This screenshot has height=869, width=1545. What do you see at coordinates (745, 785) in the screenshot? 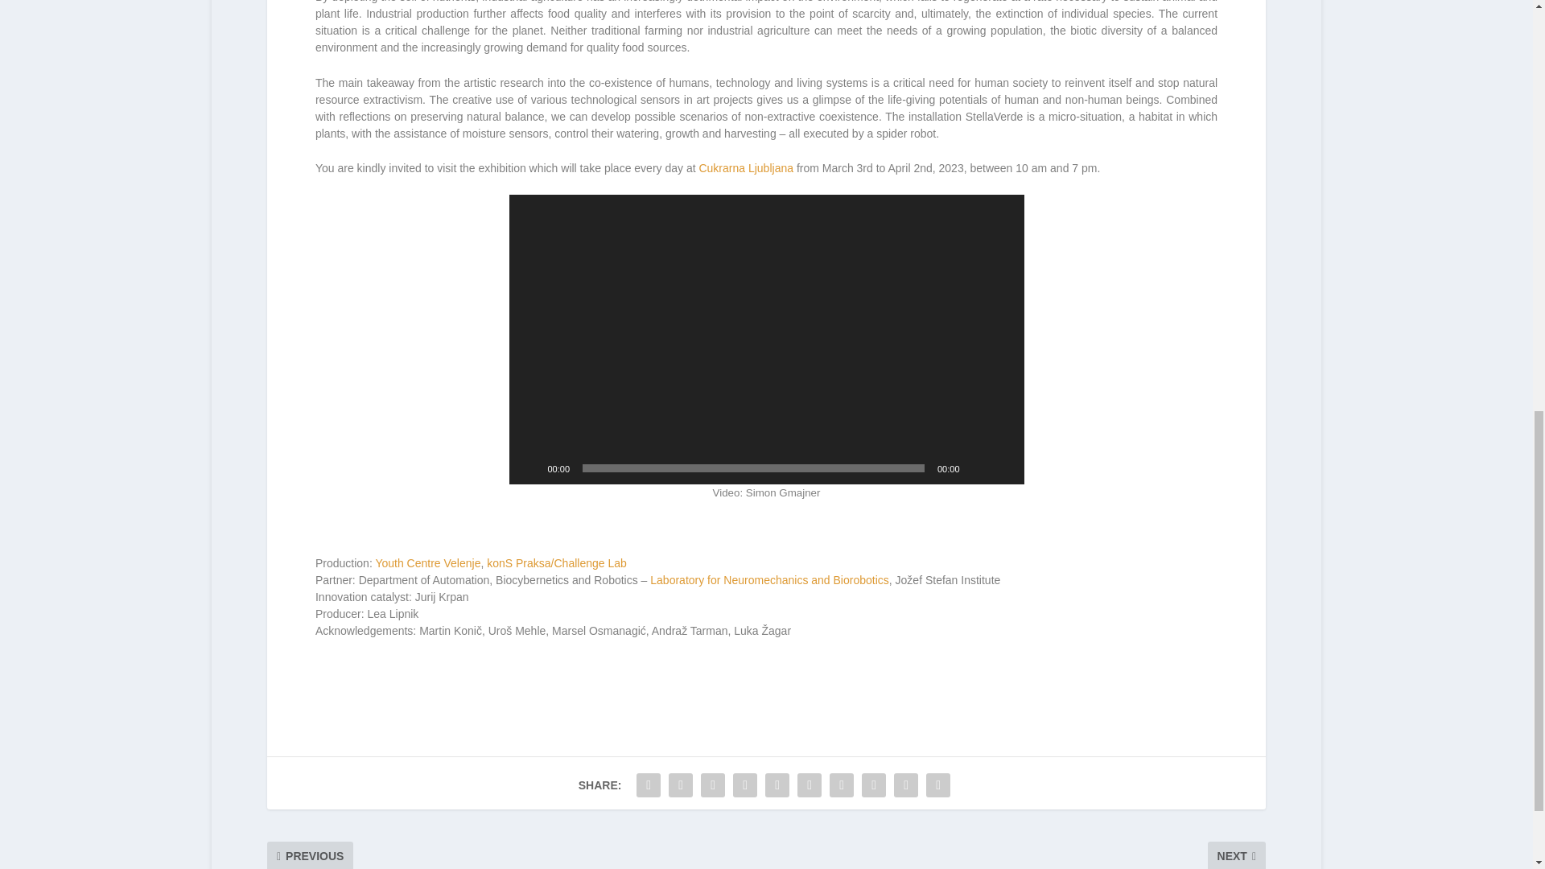
I see `Share "Robot spider on Konsekvence exhibition" via Tumblr` at bounding box center [745, 785].